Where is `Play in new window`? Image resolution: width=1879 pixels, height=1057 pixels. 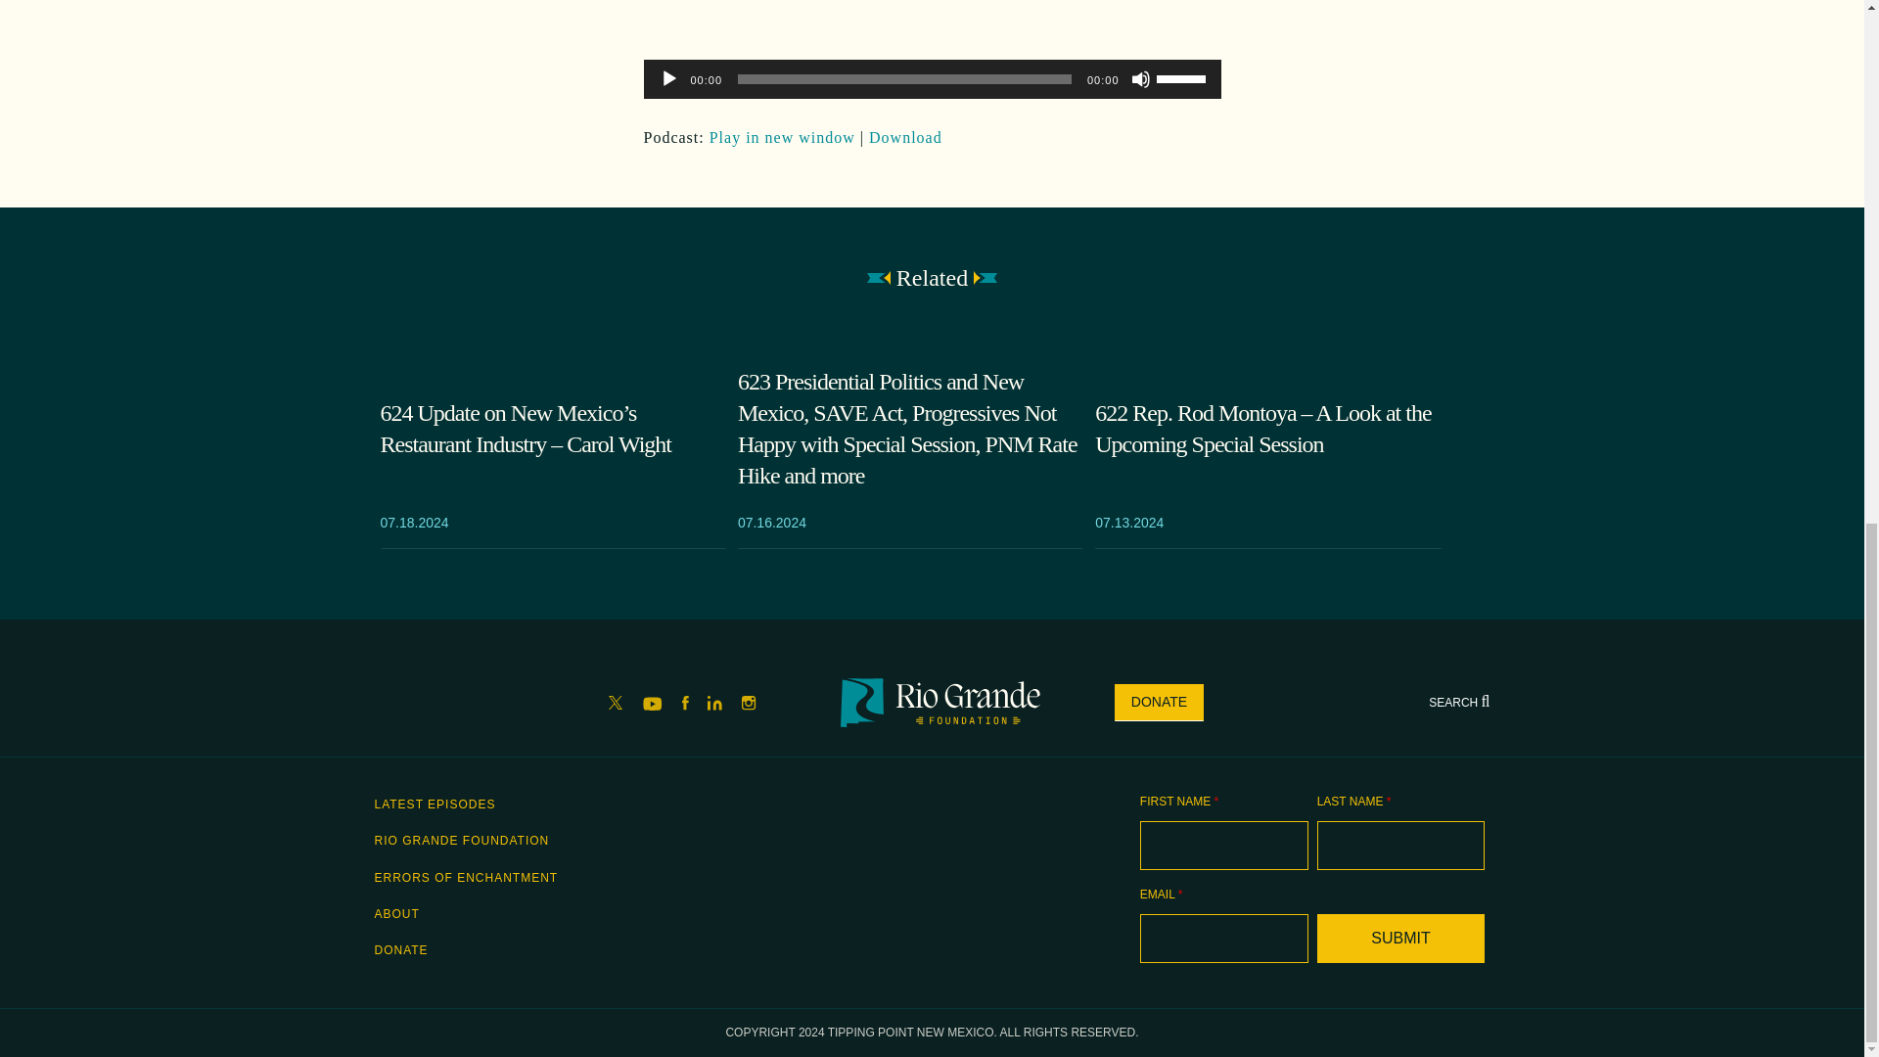
Play in new window is located at coordinates (782, 137).